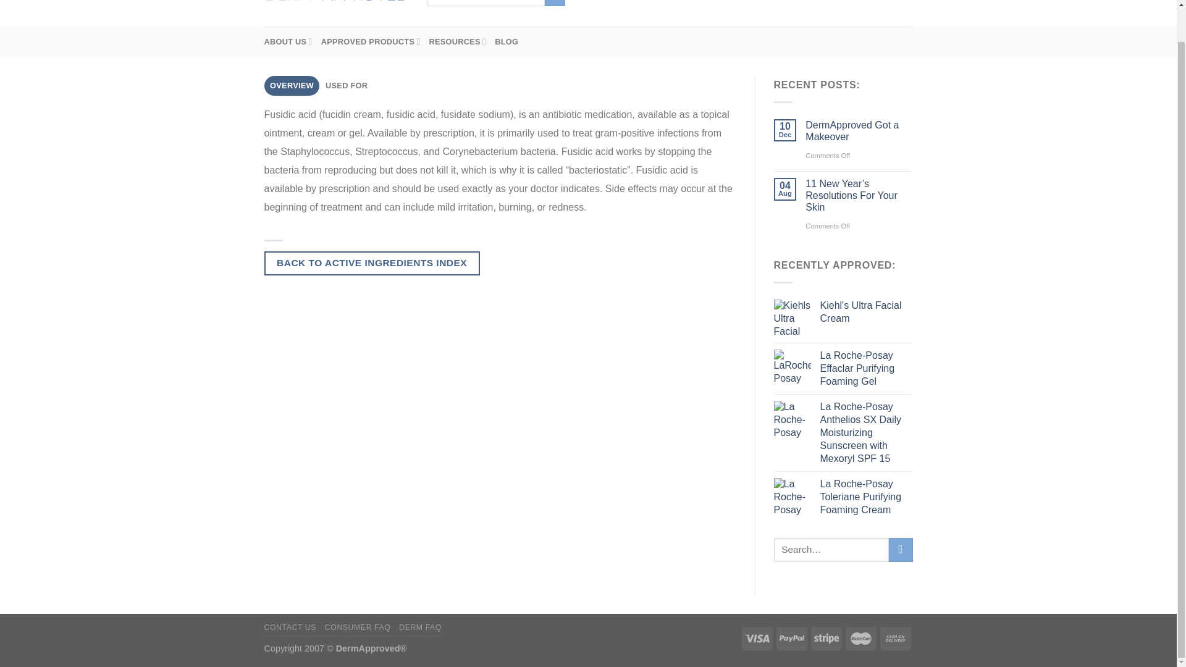 This screenshot has width=1186, height=667. I want to click on DermApproved Got a Makeover, so click(859, 131).